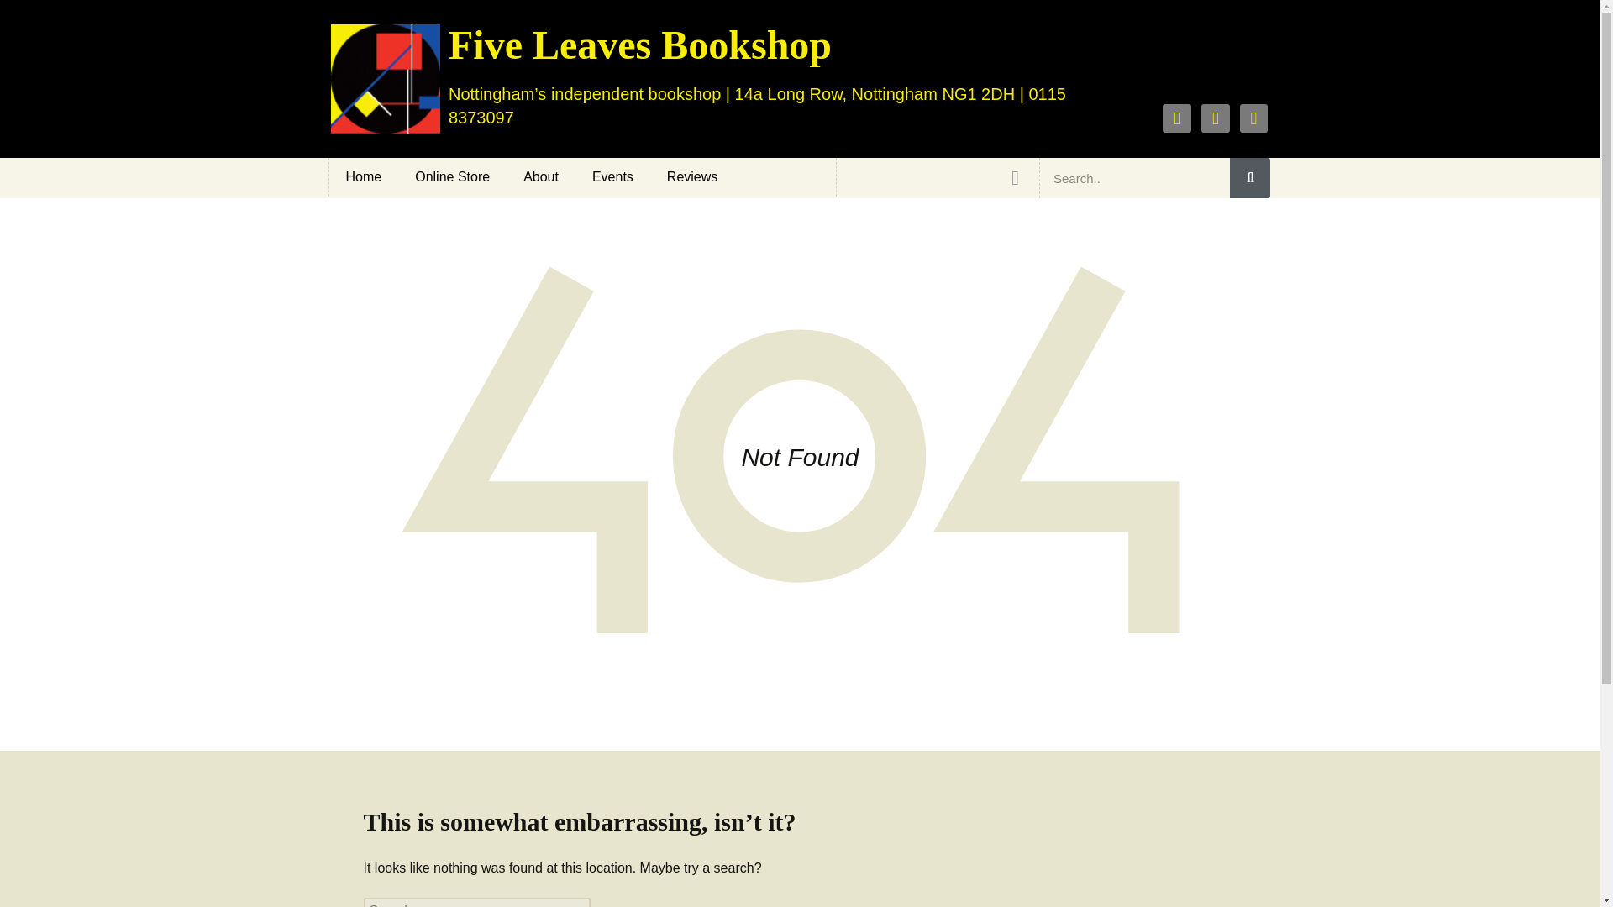 Image resolution: width=1613 pixels, height=907 pixels. I want to click on Search, so click(42, 18).